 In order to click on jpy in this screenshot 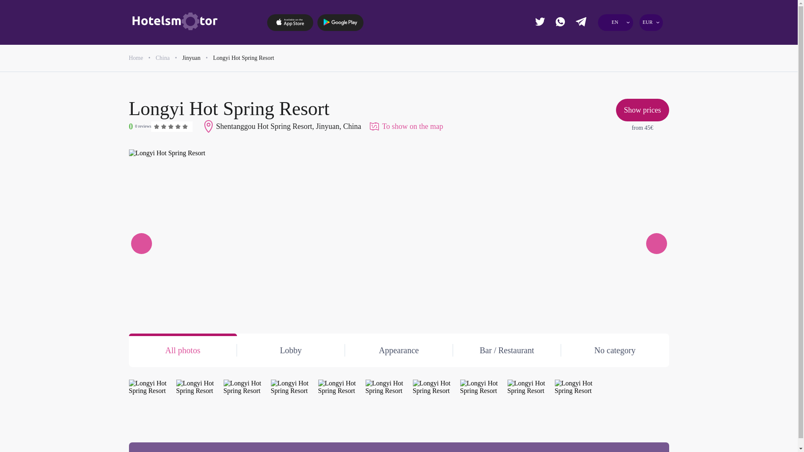, I will do `click(613, 58)`.